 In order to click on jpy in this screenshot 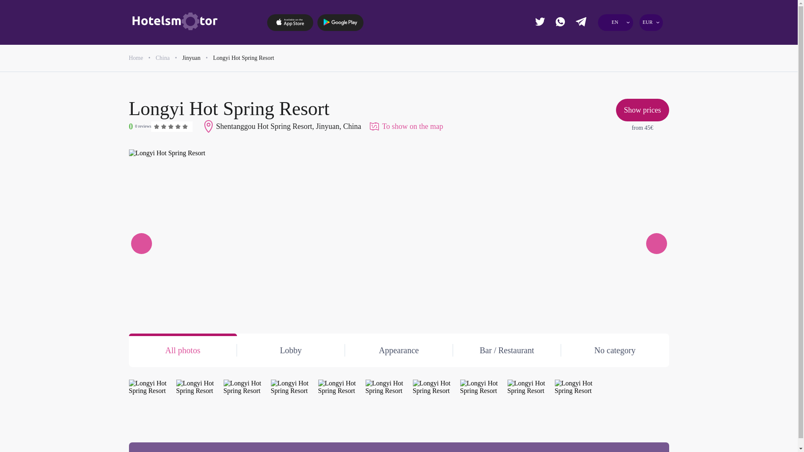, I will do `click(613, 58)`.